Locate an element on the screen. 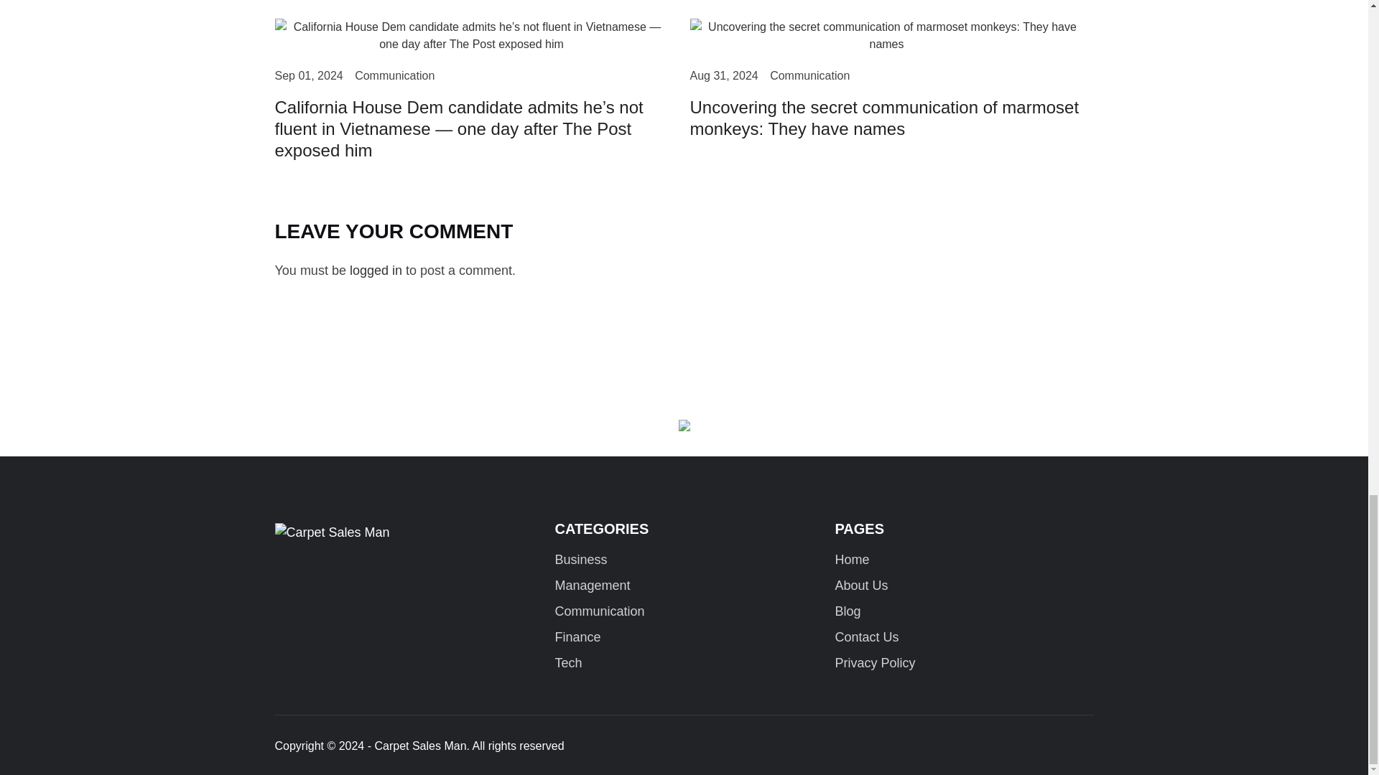  Tech is located at coordinates (567, 667).